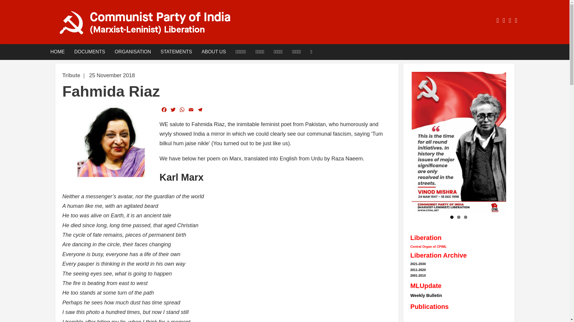 This screenshot has height=322, width=574. I want to click on Twitter, so click(173, 110).